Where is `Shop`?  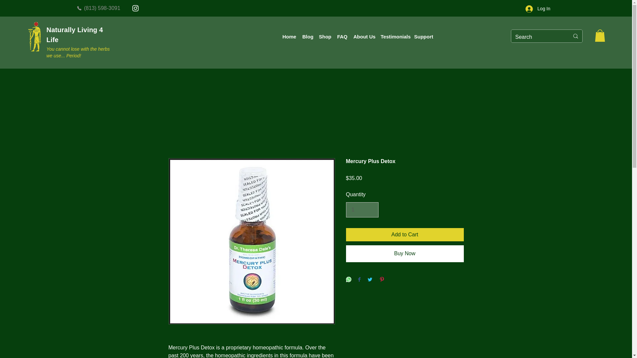
Shop is located at coordinates (324, 37).